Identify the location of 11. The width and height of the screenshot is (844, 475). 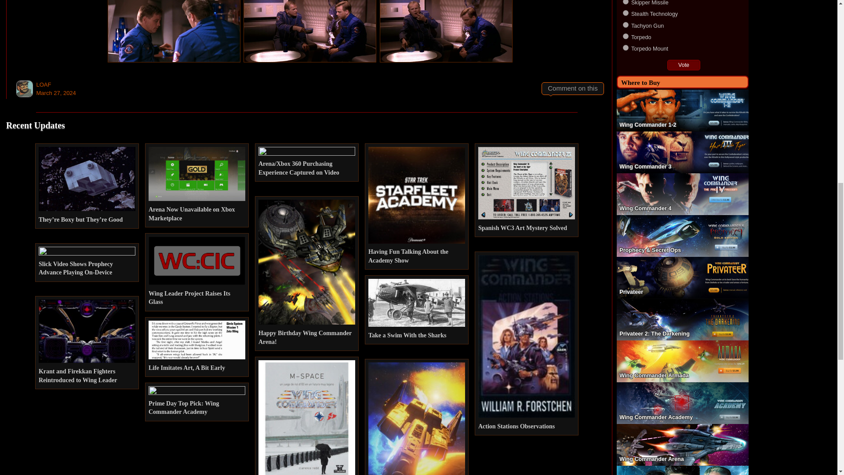
(626, 47).